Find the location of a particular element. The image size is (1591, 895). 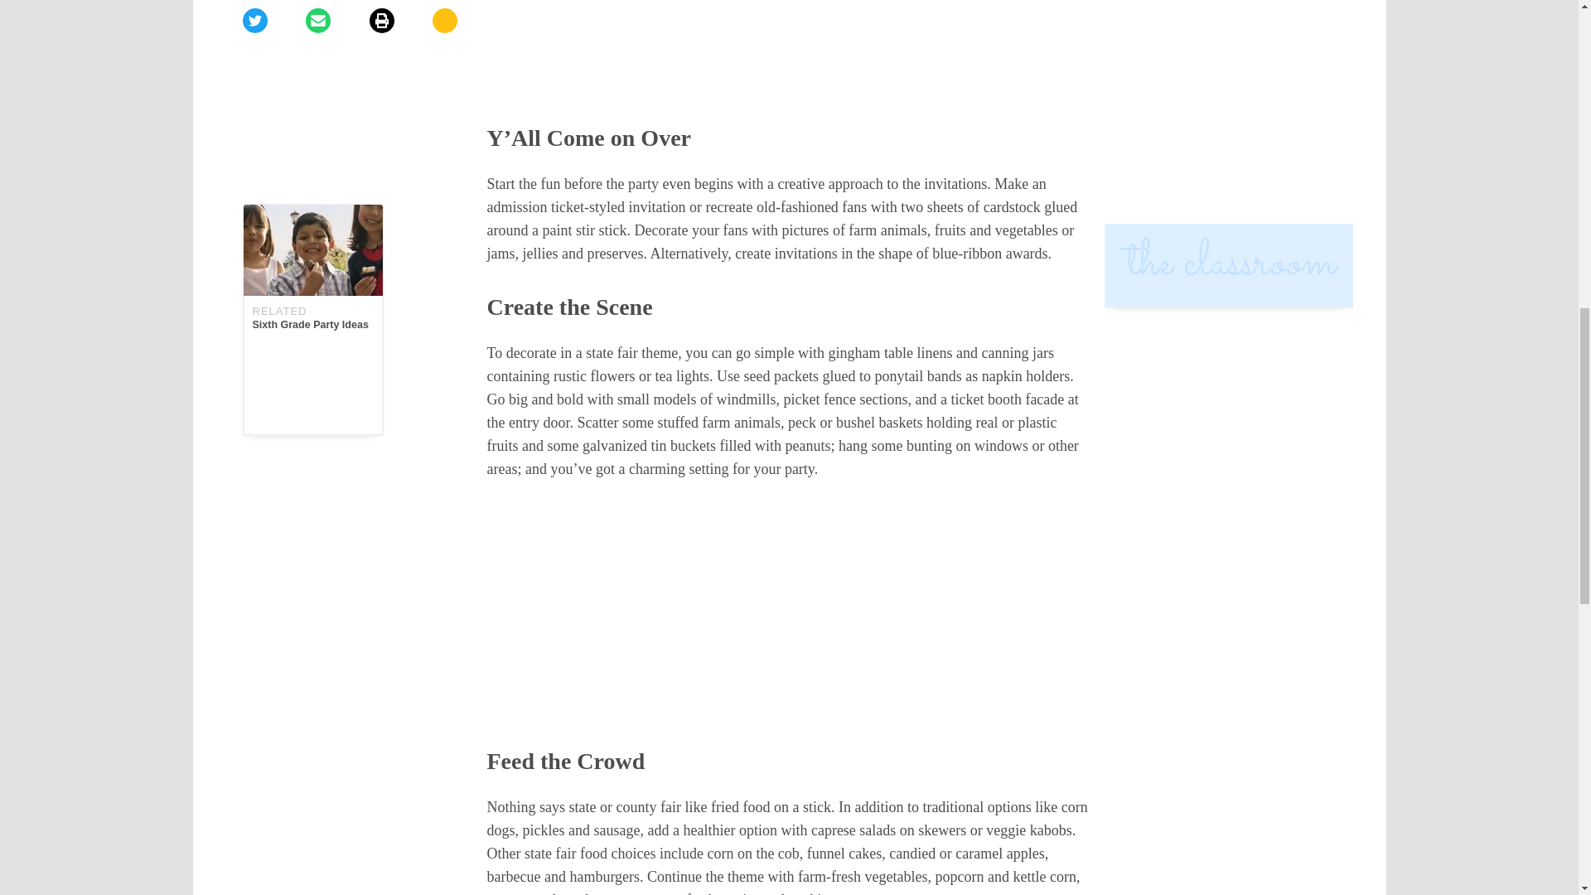

3rd party ad content is located at coordinates (789, 615).